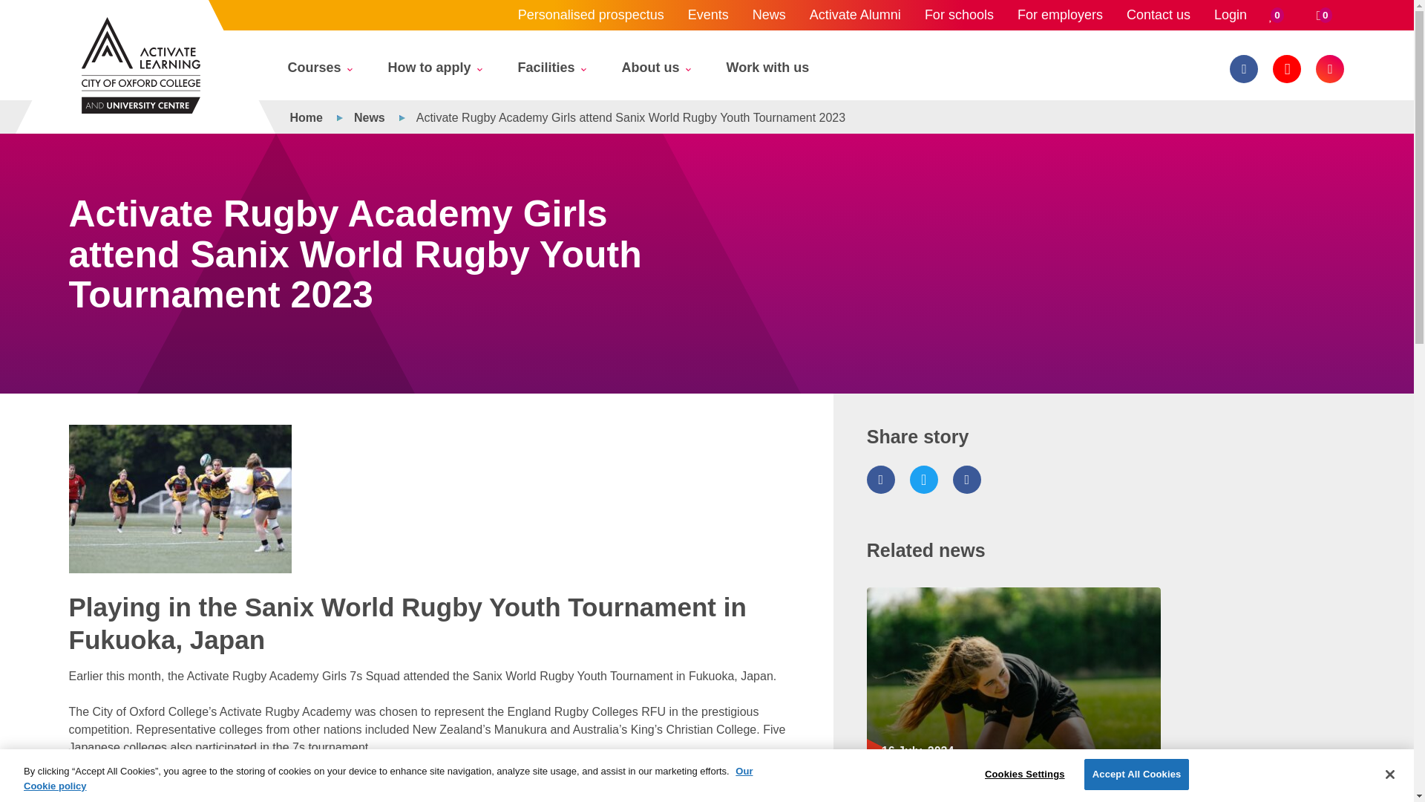  I want to click on Events, so click(708, 15).